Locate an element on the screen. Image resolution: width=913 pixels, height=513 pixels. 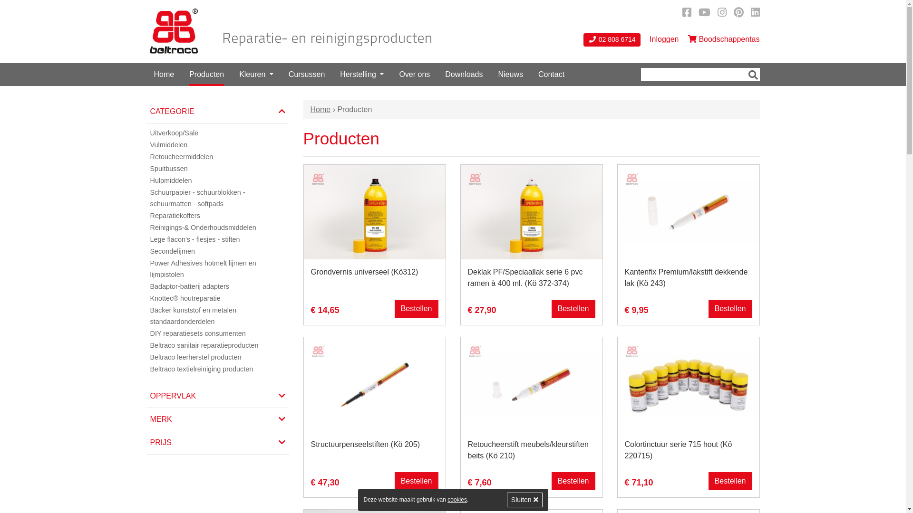
Schuurpapier - schuurblokken - schuurmatten - softpads is located at coordinates (218, 199).